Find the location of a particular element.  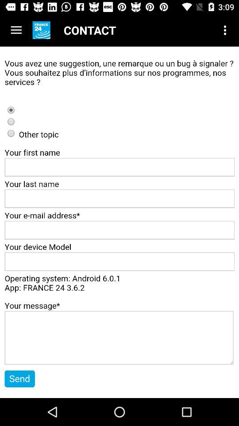

more options is located at coordinates (16, 30).